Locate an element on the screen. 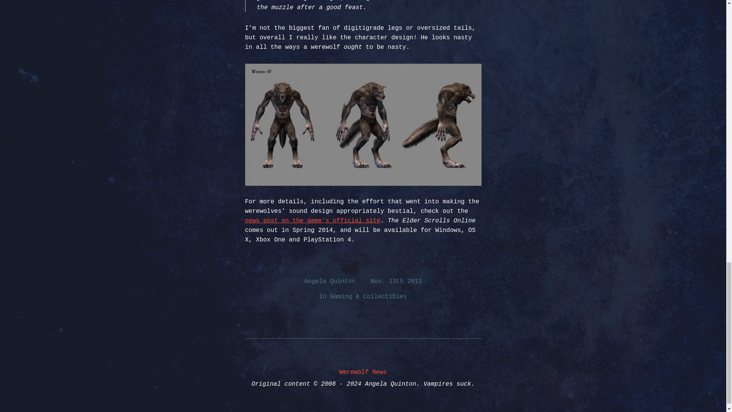 Image resolution: width=732 pixels, height=412 pixels. Angela Quinton is located at coordinates (329, 282).